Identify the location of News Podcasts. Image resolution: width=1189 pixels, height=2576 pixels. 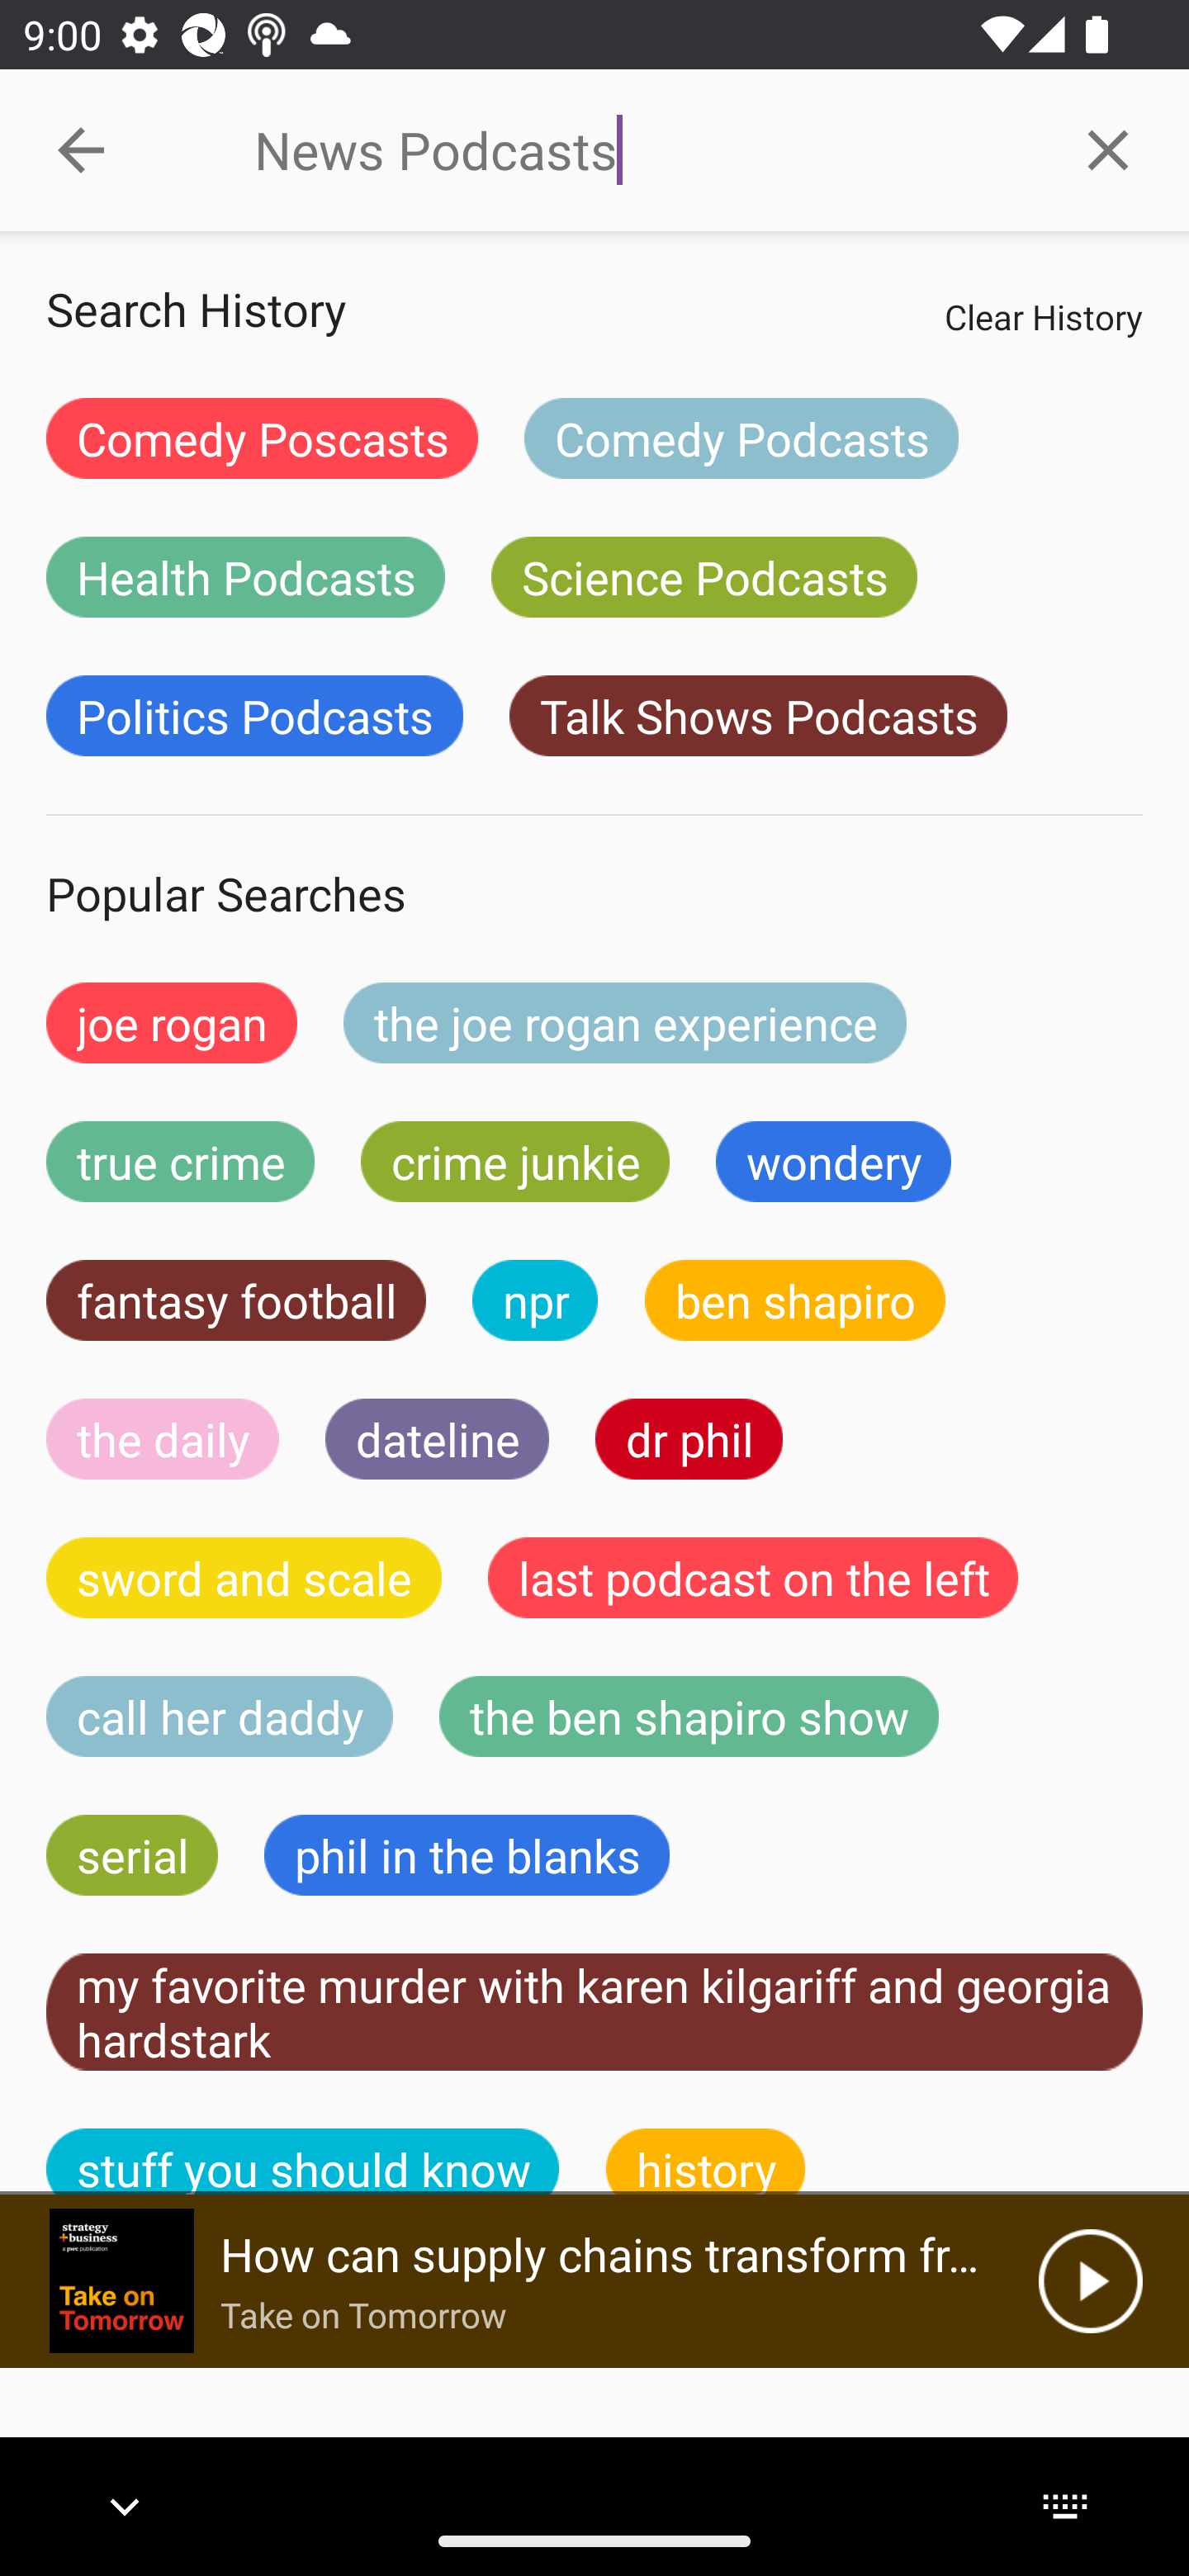
(640, 150).